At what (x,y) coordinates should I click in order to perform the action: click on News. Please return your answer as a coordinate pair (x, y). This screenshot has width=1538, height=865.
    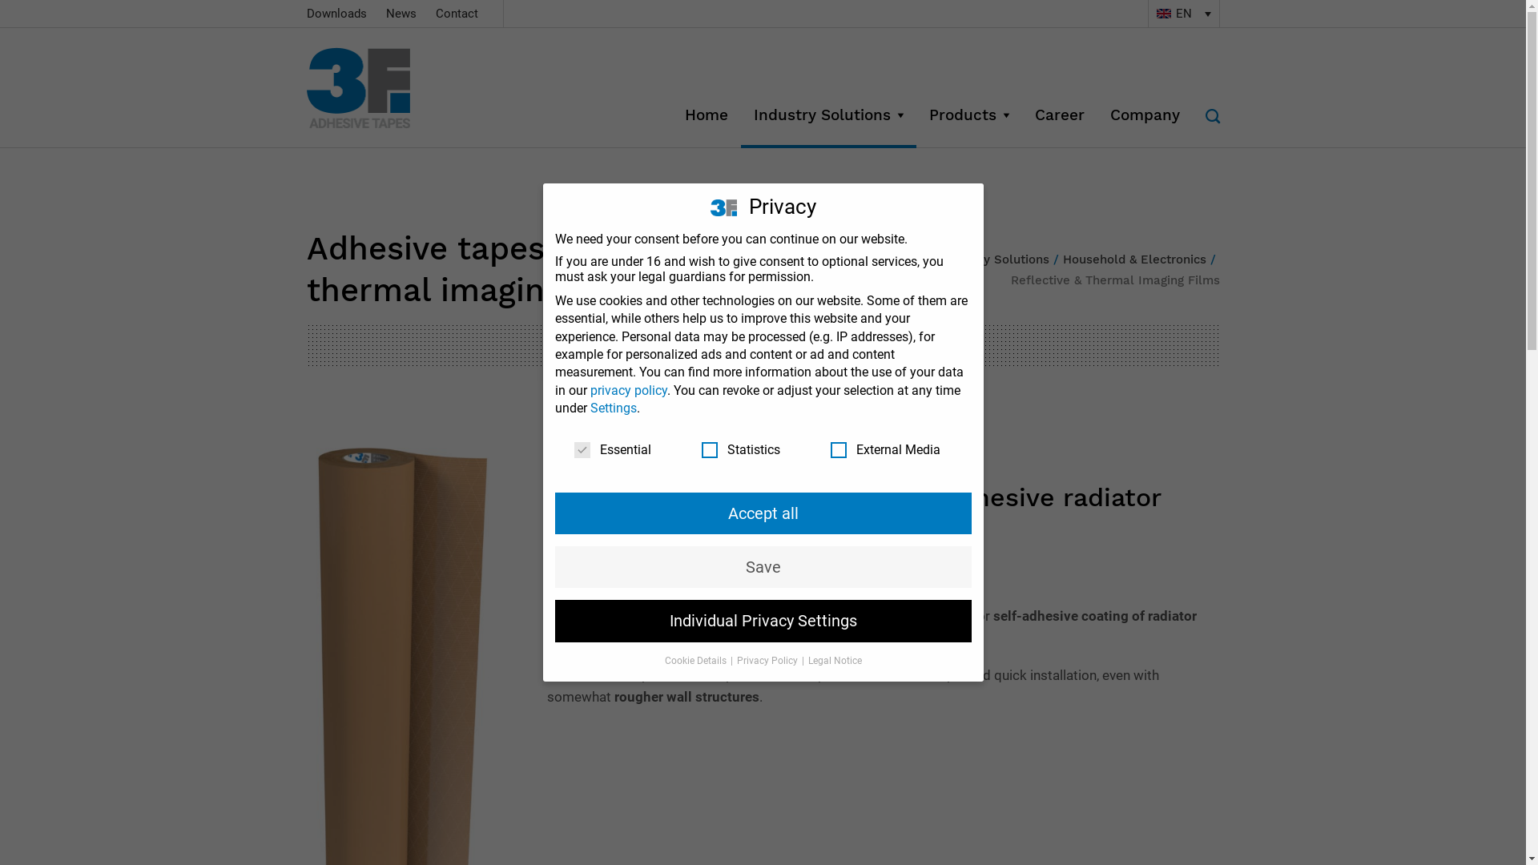
    Looking at the image, I should click on (401, 14).